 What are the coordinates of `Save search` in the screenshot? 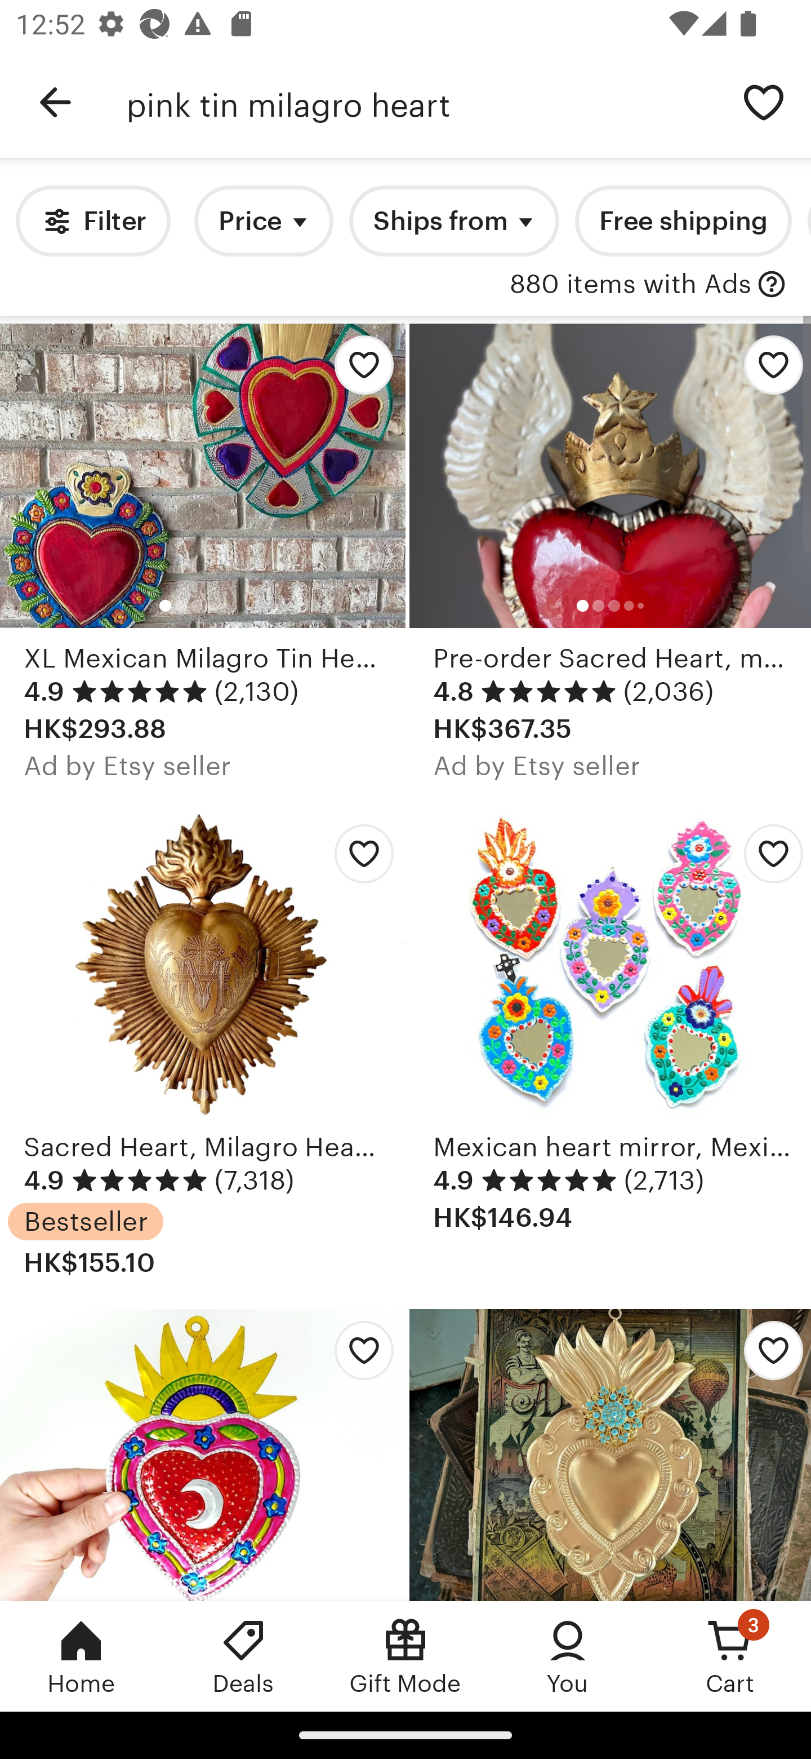 It's located at (764, 101).